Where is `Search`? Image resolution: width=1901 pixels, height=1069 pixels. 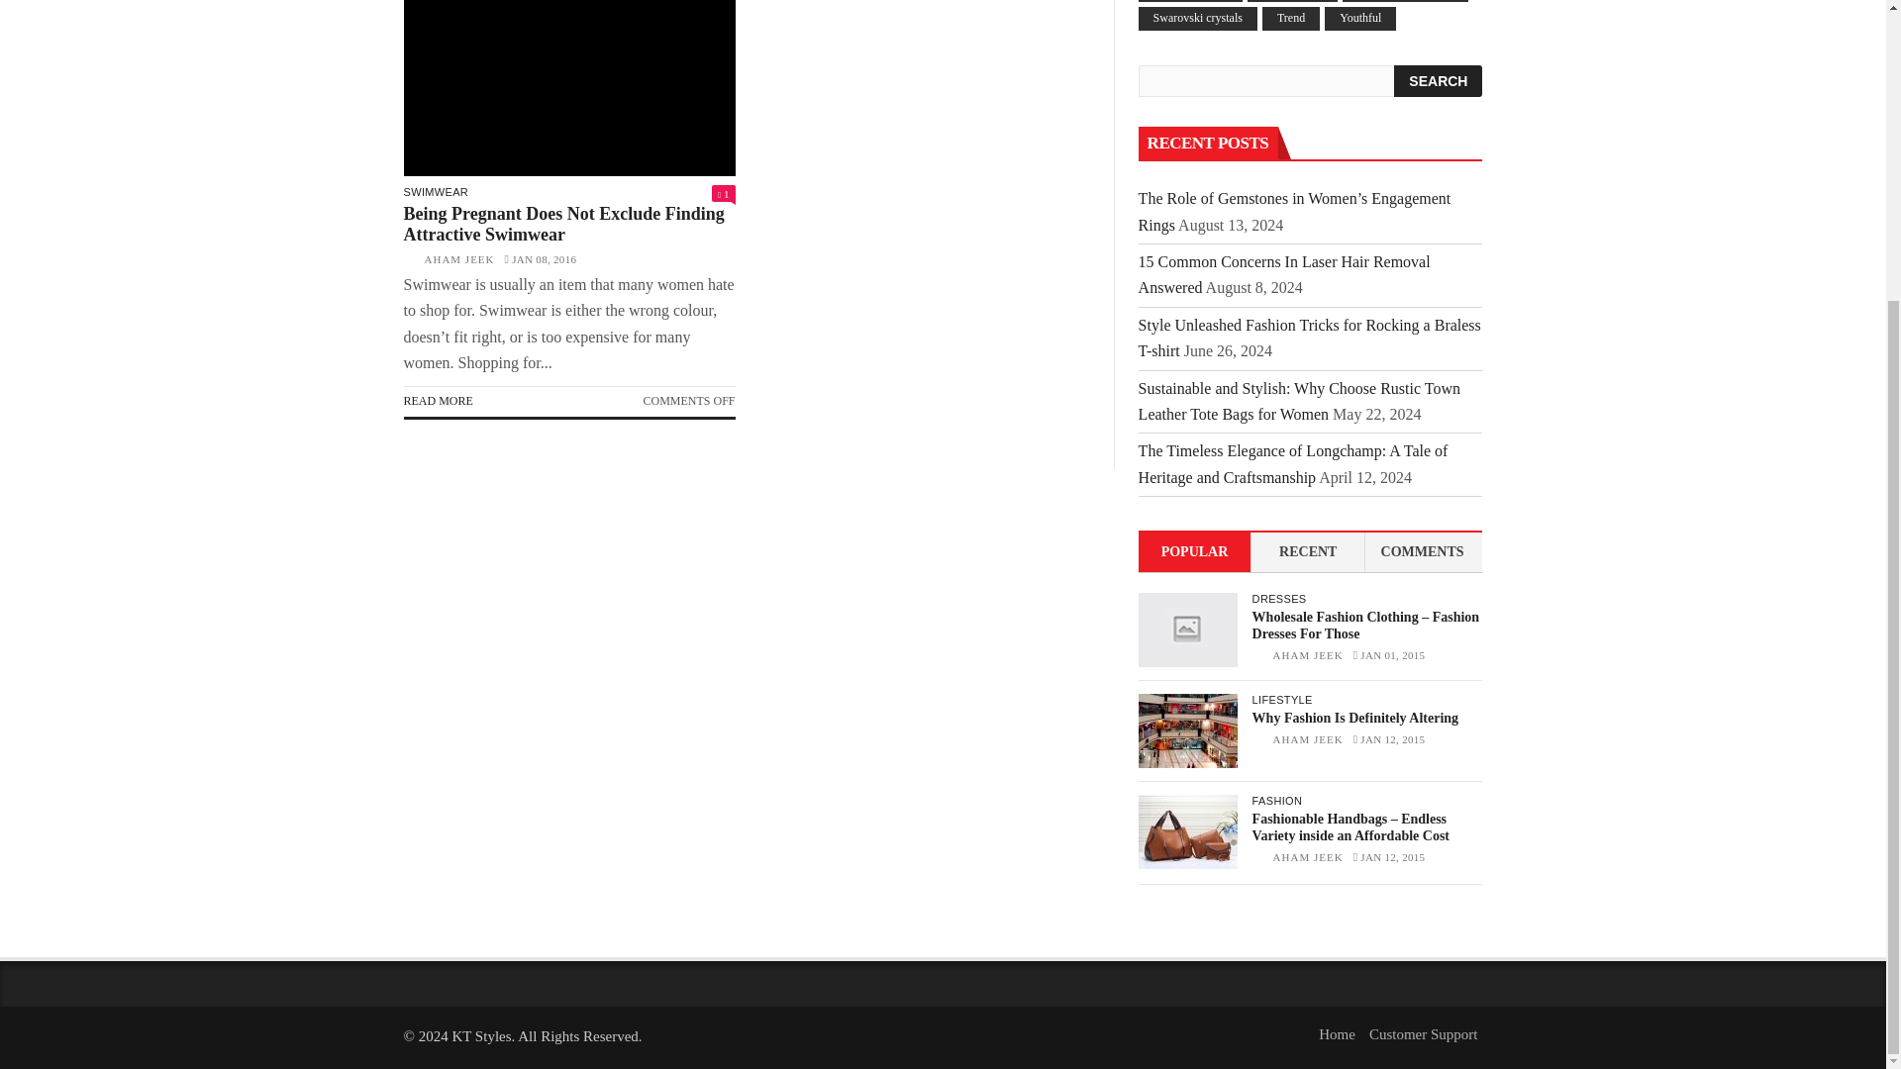
Search is located at coordinates (1438, 81).